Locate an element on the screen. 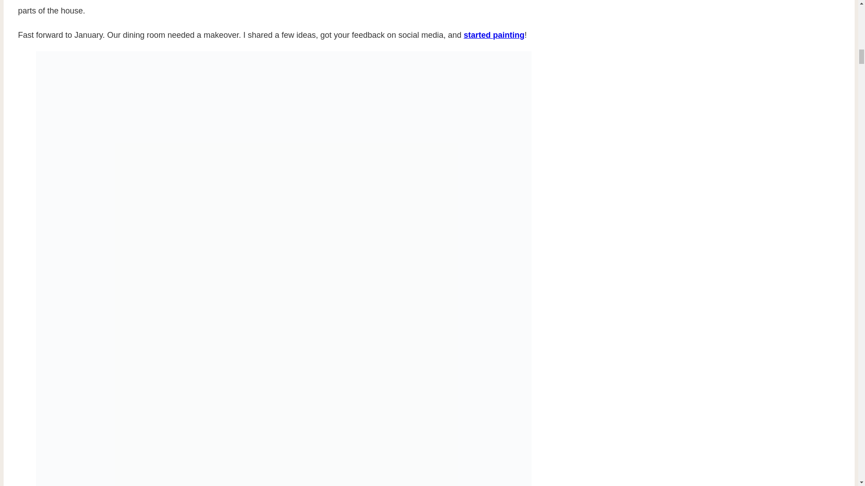 Image resolution: width=865 pixels, height=486 pixels. started painting is located at coordinates (494, 35).